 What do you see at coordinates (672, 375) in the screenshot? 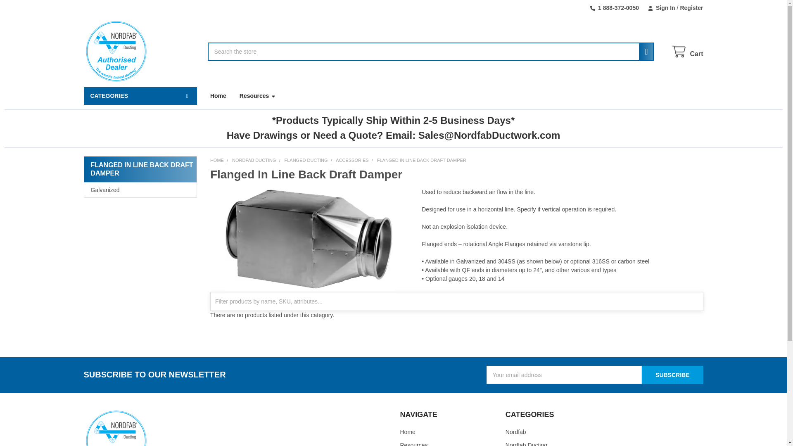
I see `Subscribe` at bounding box center [672, 375].